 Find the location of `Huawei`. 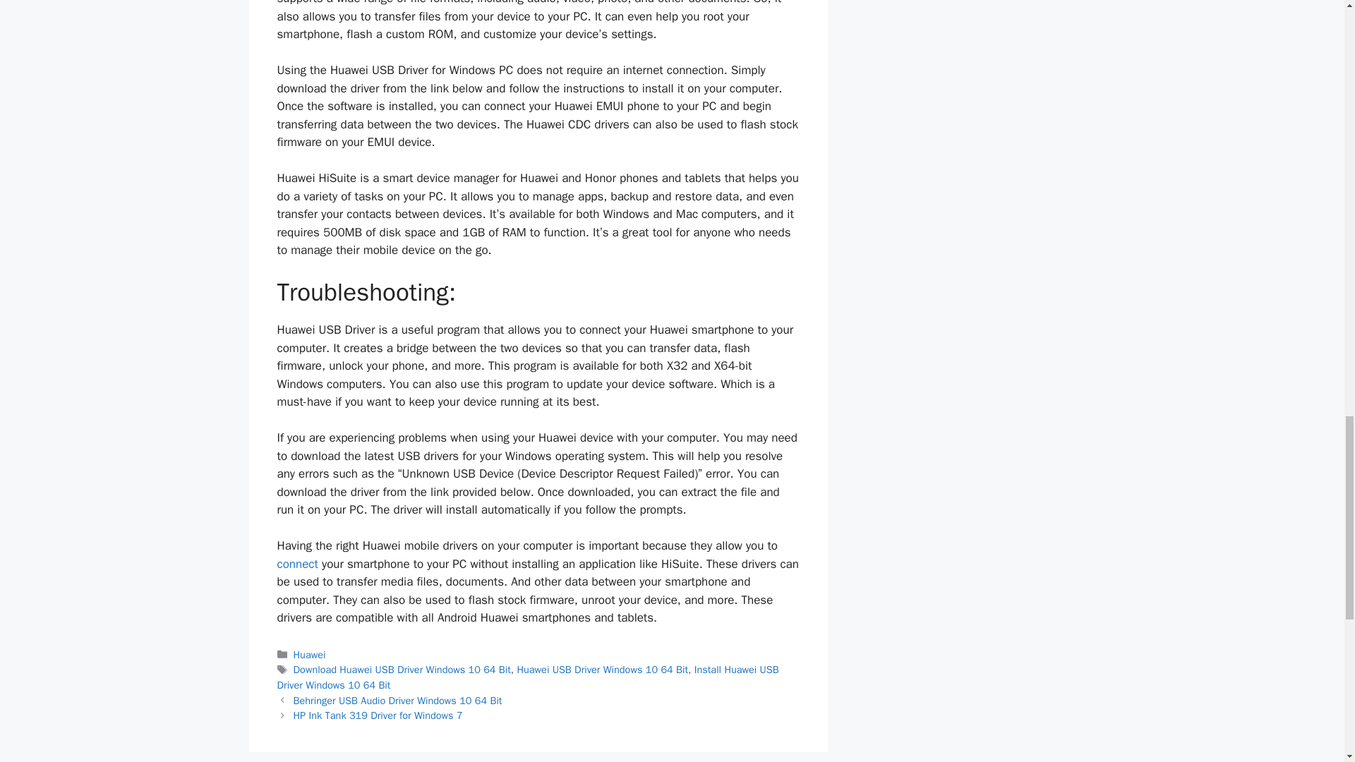

Huawei is located at coordinates (310, 655).